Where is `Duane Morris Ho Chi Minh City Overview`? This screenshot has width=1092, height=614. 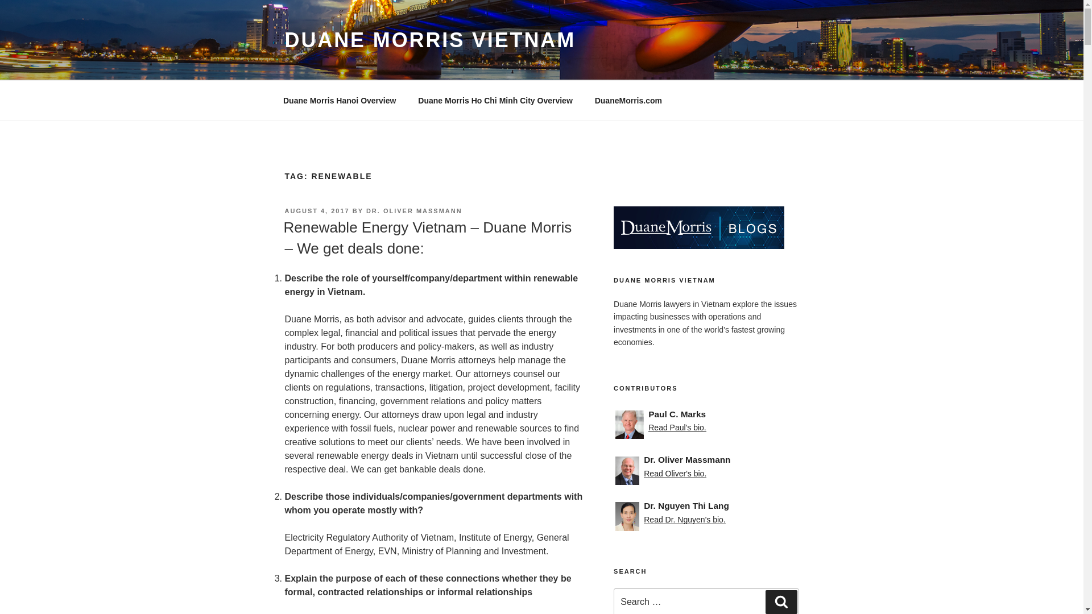
Duane Morris Ho Chi Minh City Overview is located at coordinates (496, 100).